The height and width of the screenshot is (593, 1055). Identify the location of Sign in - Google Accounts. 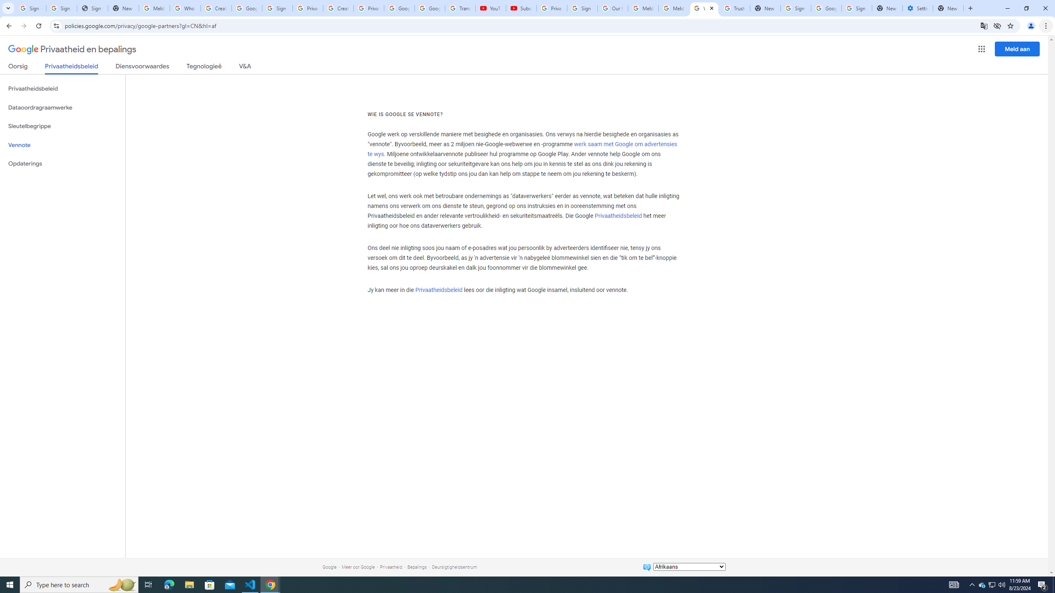
(582, 8).